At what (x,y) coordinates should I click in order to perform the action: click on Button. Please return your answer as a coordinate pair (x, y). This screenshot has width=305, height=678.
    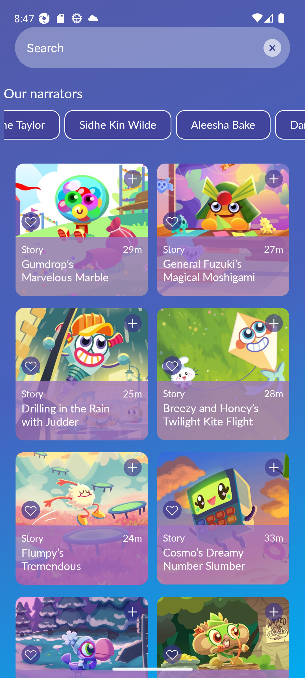
    Looking at the image, I should click on (274, 612).